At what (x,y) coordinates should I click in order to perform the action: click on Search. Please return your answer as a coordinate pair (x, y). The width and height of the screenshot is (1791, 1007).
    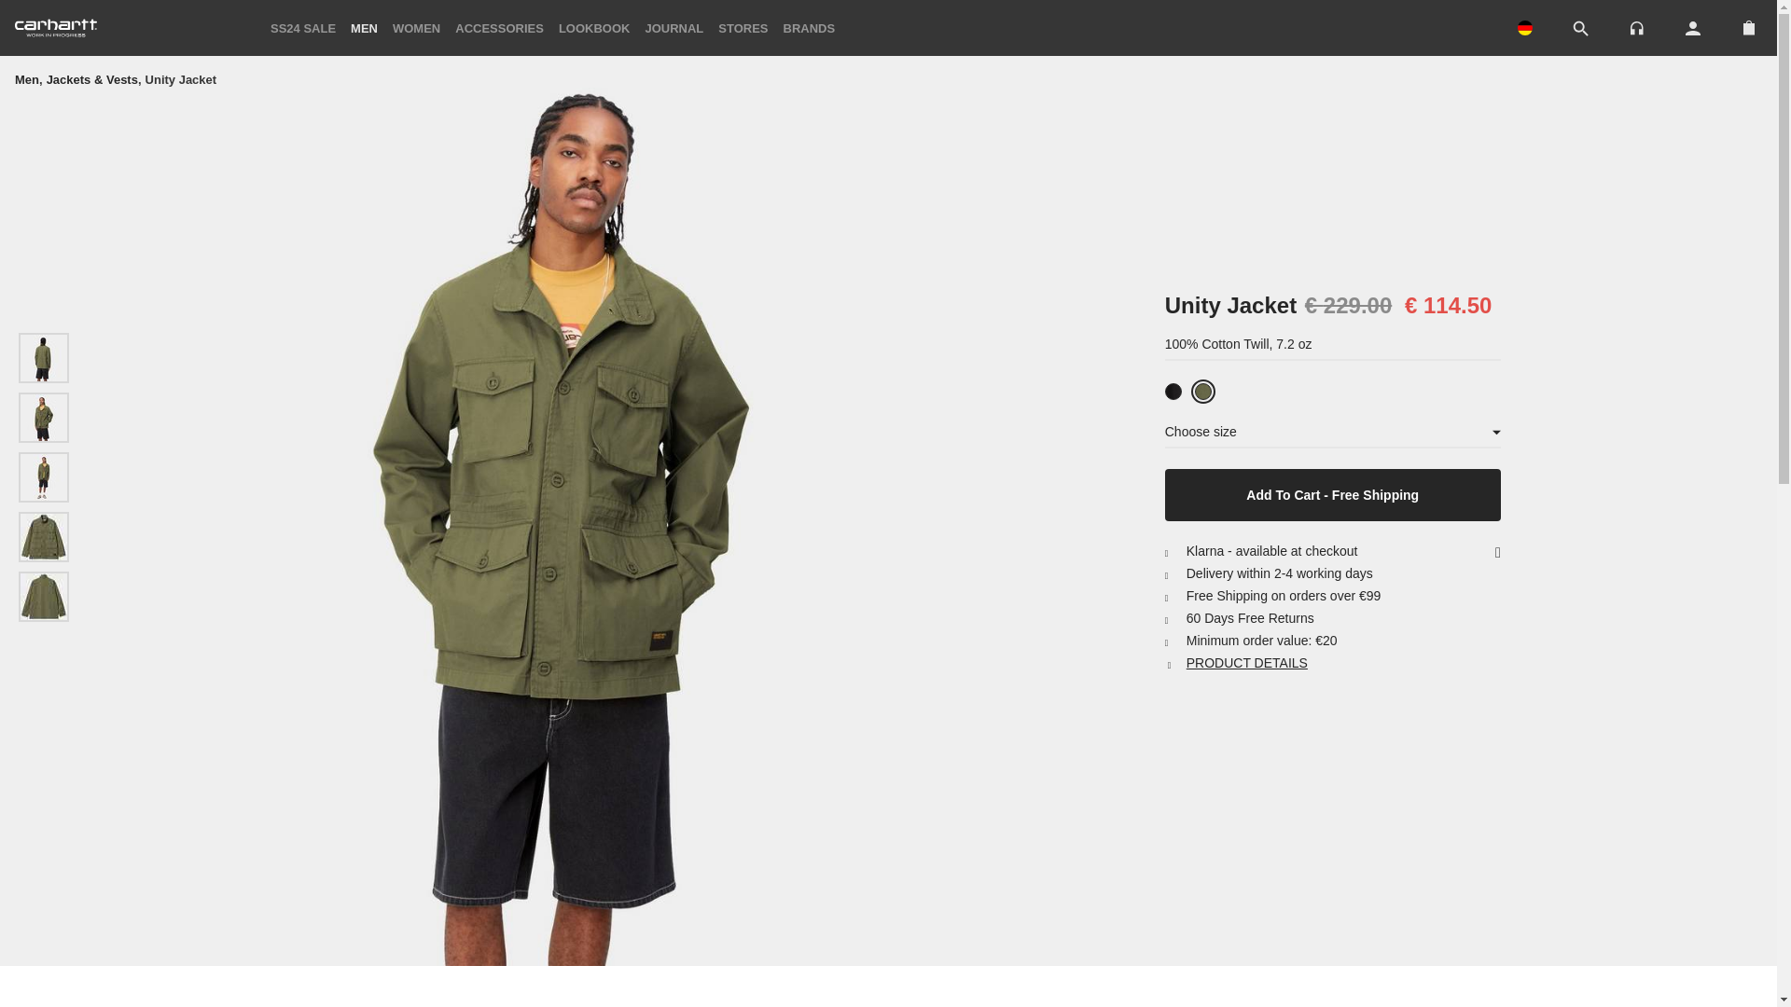
    Looking at the image, I should click on (1580, 29).